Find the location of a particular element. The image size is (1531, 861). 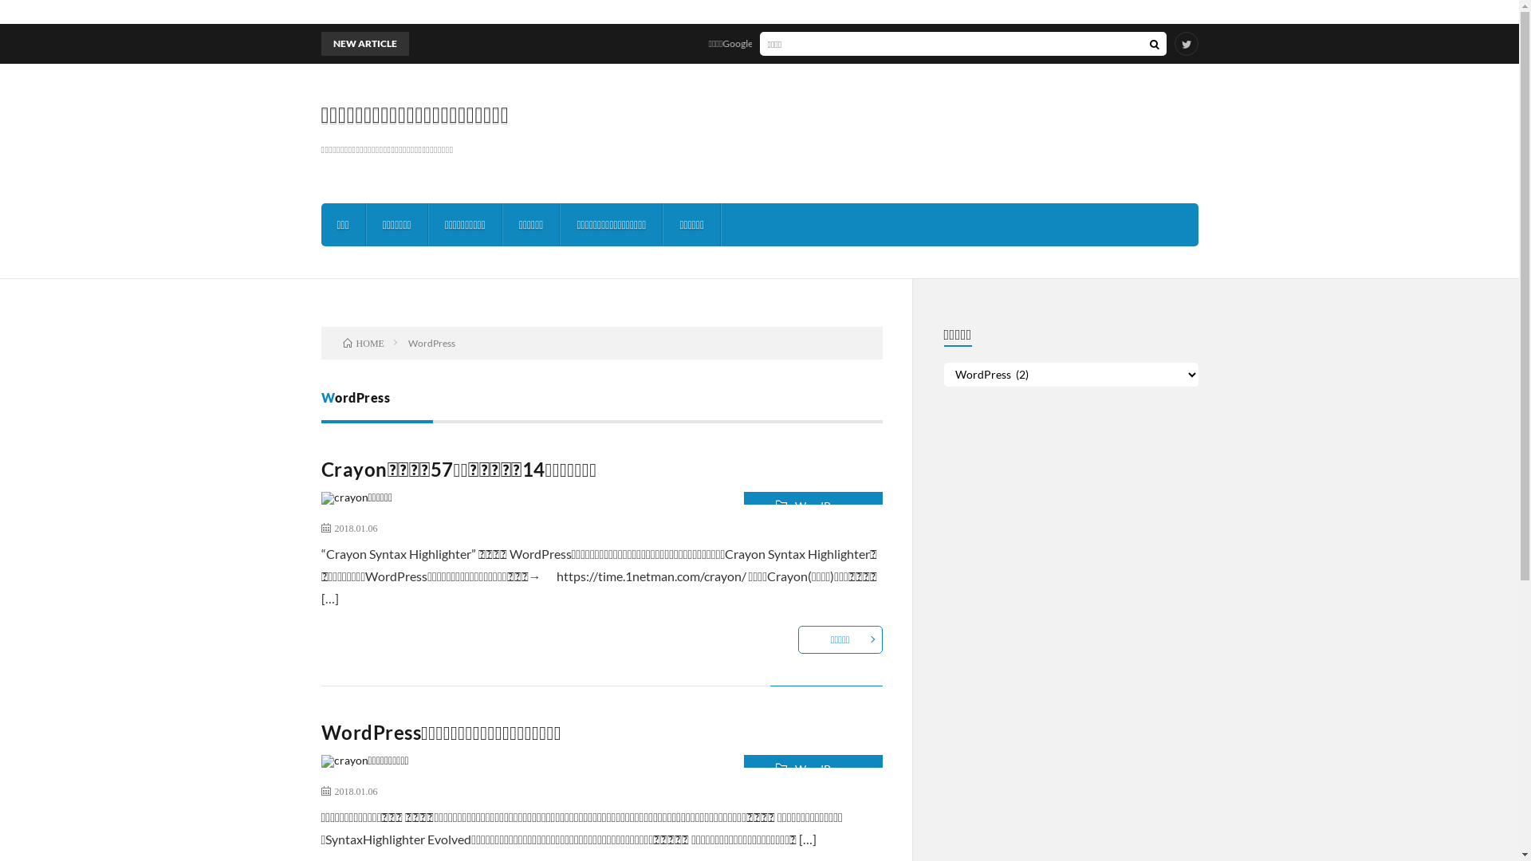

WordPress is located at coordinates (813, 505).